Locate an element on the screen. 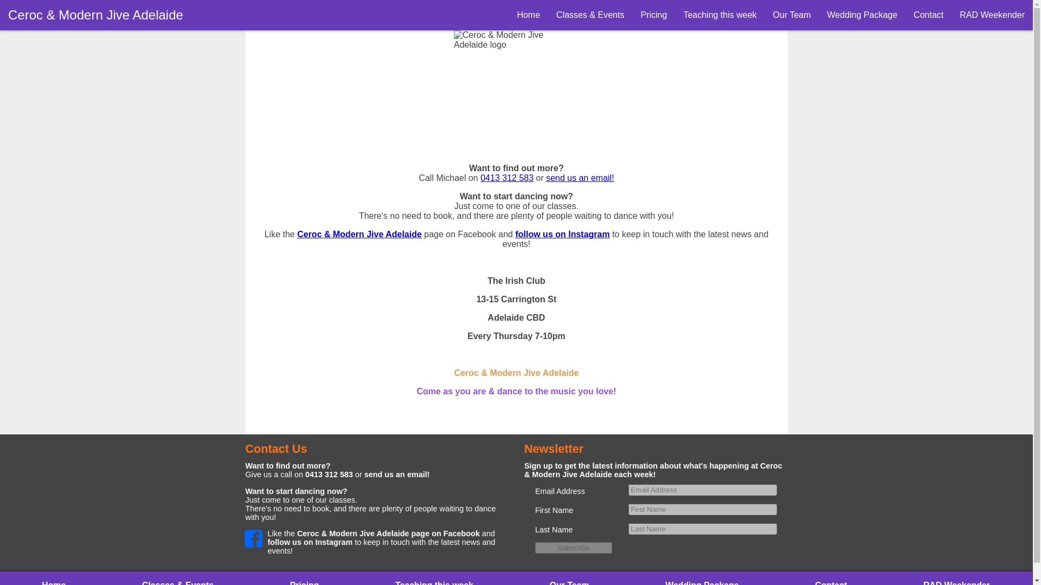  Our Team is located at coordinates (792, 15).